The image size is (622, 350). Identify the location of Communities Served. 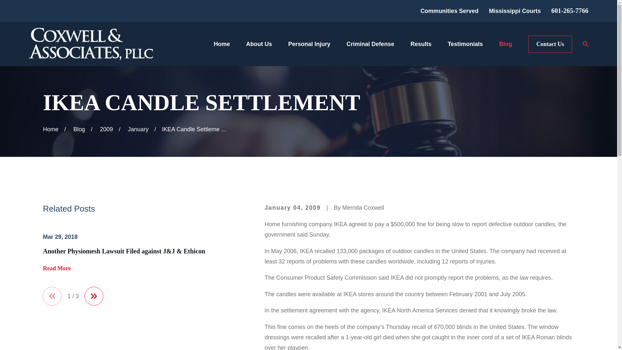
(449, 11).